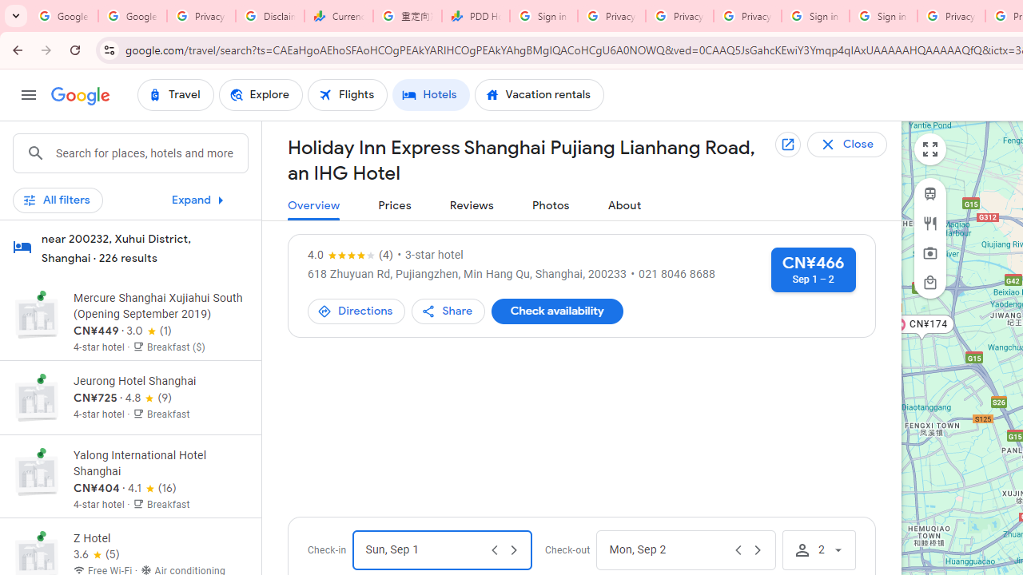 The width and height of the screenshot is (1023, 575). Describe the element at coordinates (930, 193) in the screenshot. I see `Transit` at that location.